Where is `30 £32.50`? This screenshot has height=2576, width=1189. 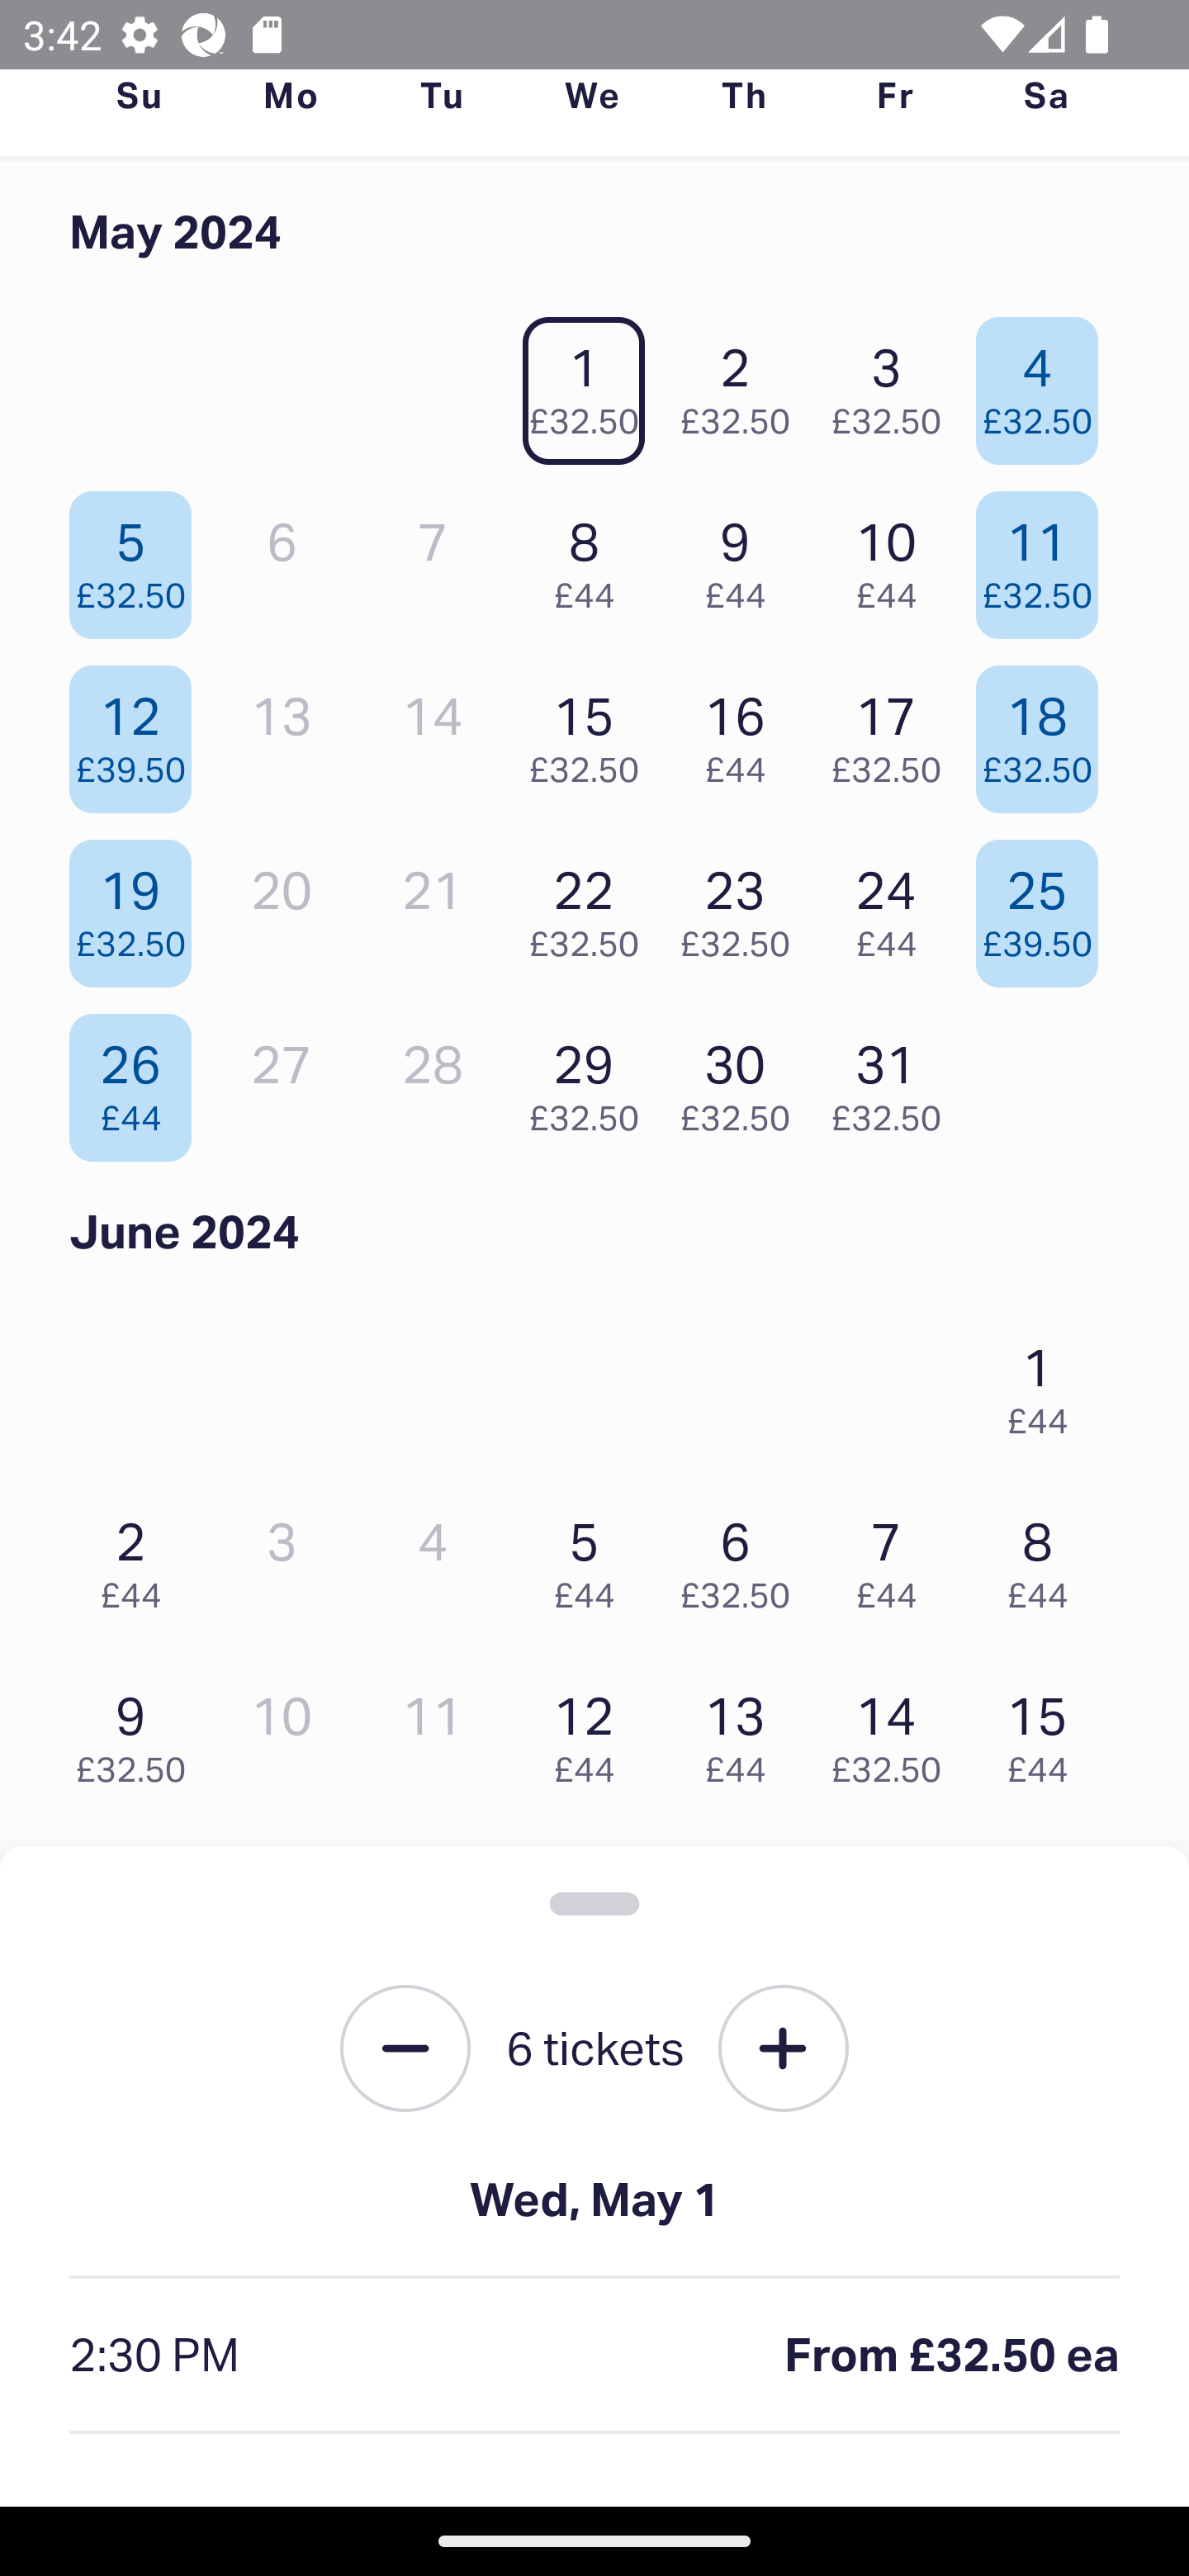
30 £32.50 is located at coordinates (743, 1080).